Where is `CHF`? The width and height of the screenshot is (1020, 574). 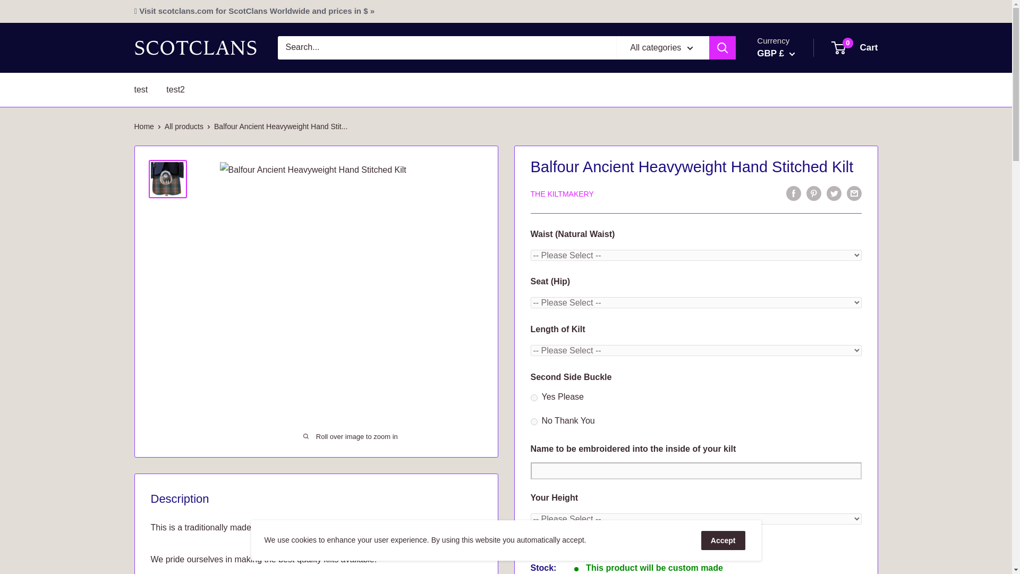
CHF is located at coordinates (790, 143).